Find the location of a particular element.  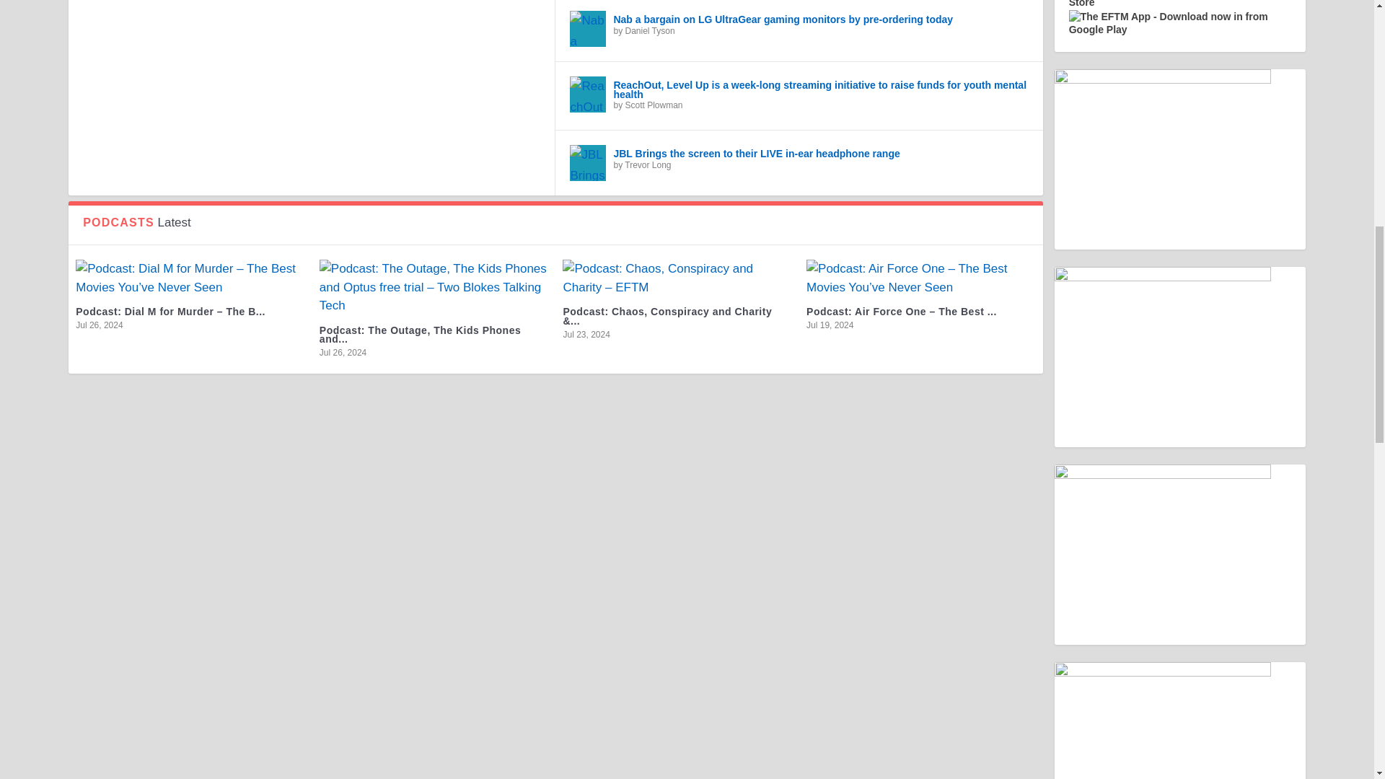

Posts by Scott Plowman is located at coordinates (654, 105).